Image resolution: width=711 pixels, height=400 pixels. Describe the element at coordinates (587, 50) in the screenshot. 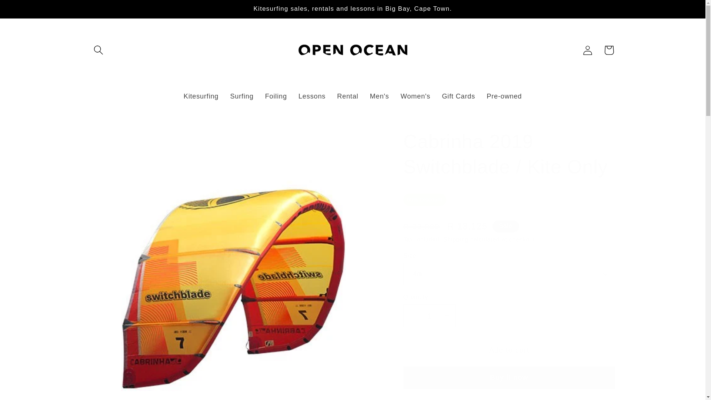

I see `Log in` at that location.